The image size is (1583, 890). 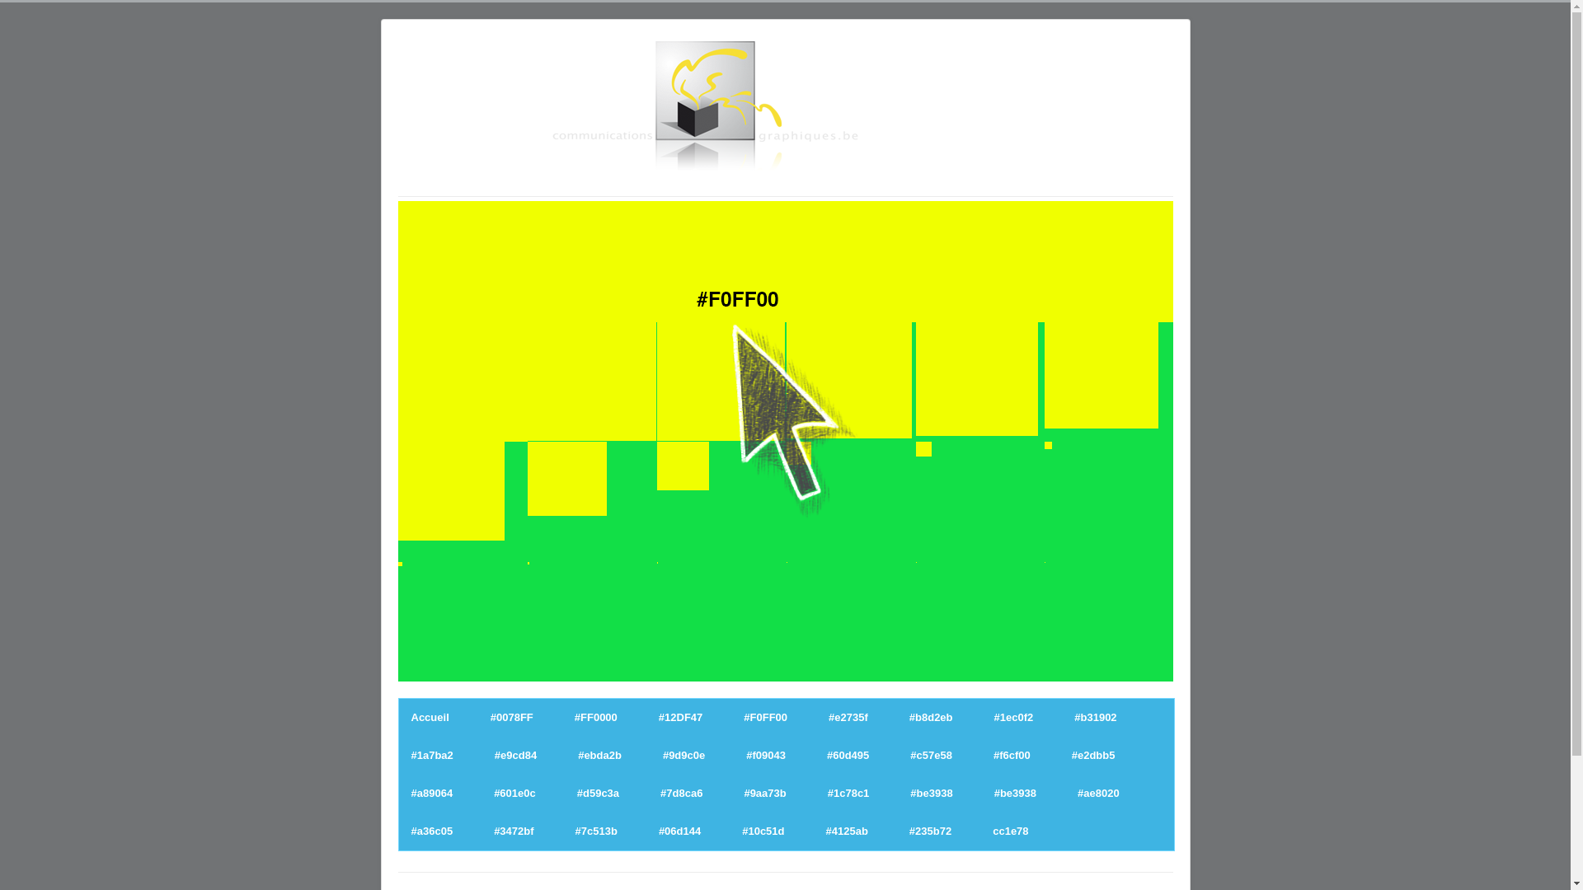 I want to click on cc1e78, so click(x=1011, y=831).